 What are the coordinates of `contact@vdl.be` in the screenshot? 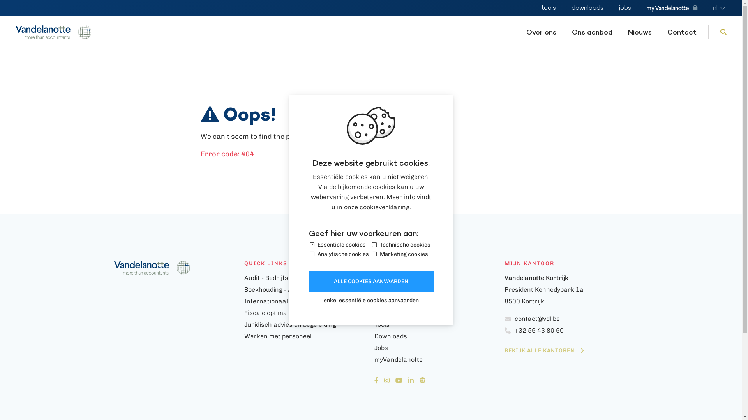 It's located at (566, 319).